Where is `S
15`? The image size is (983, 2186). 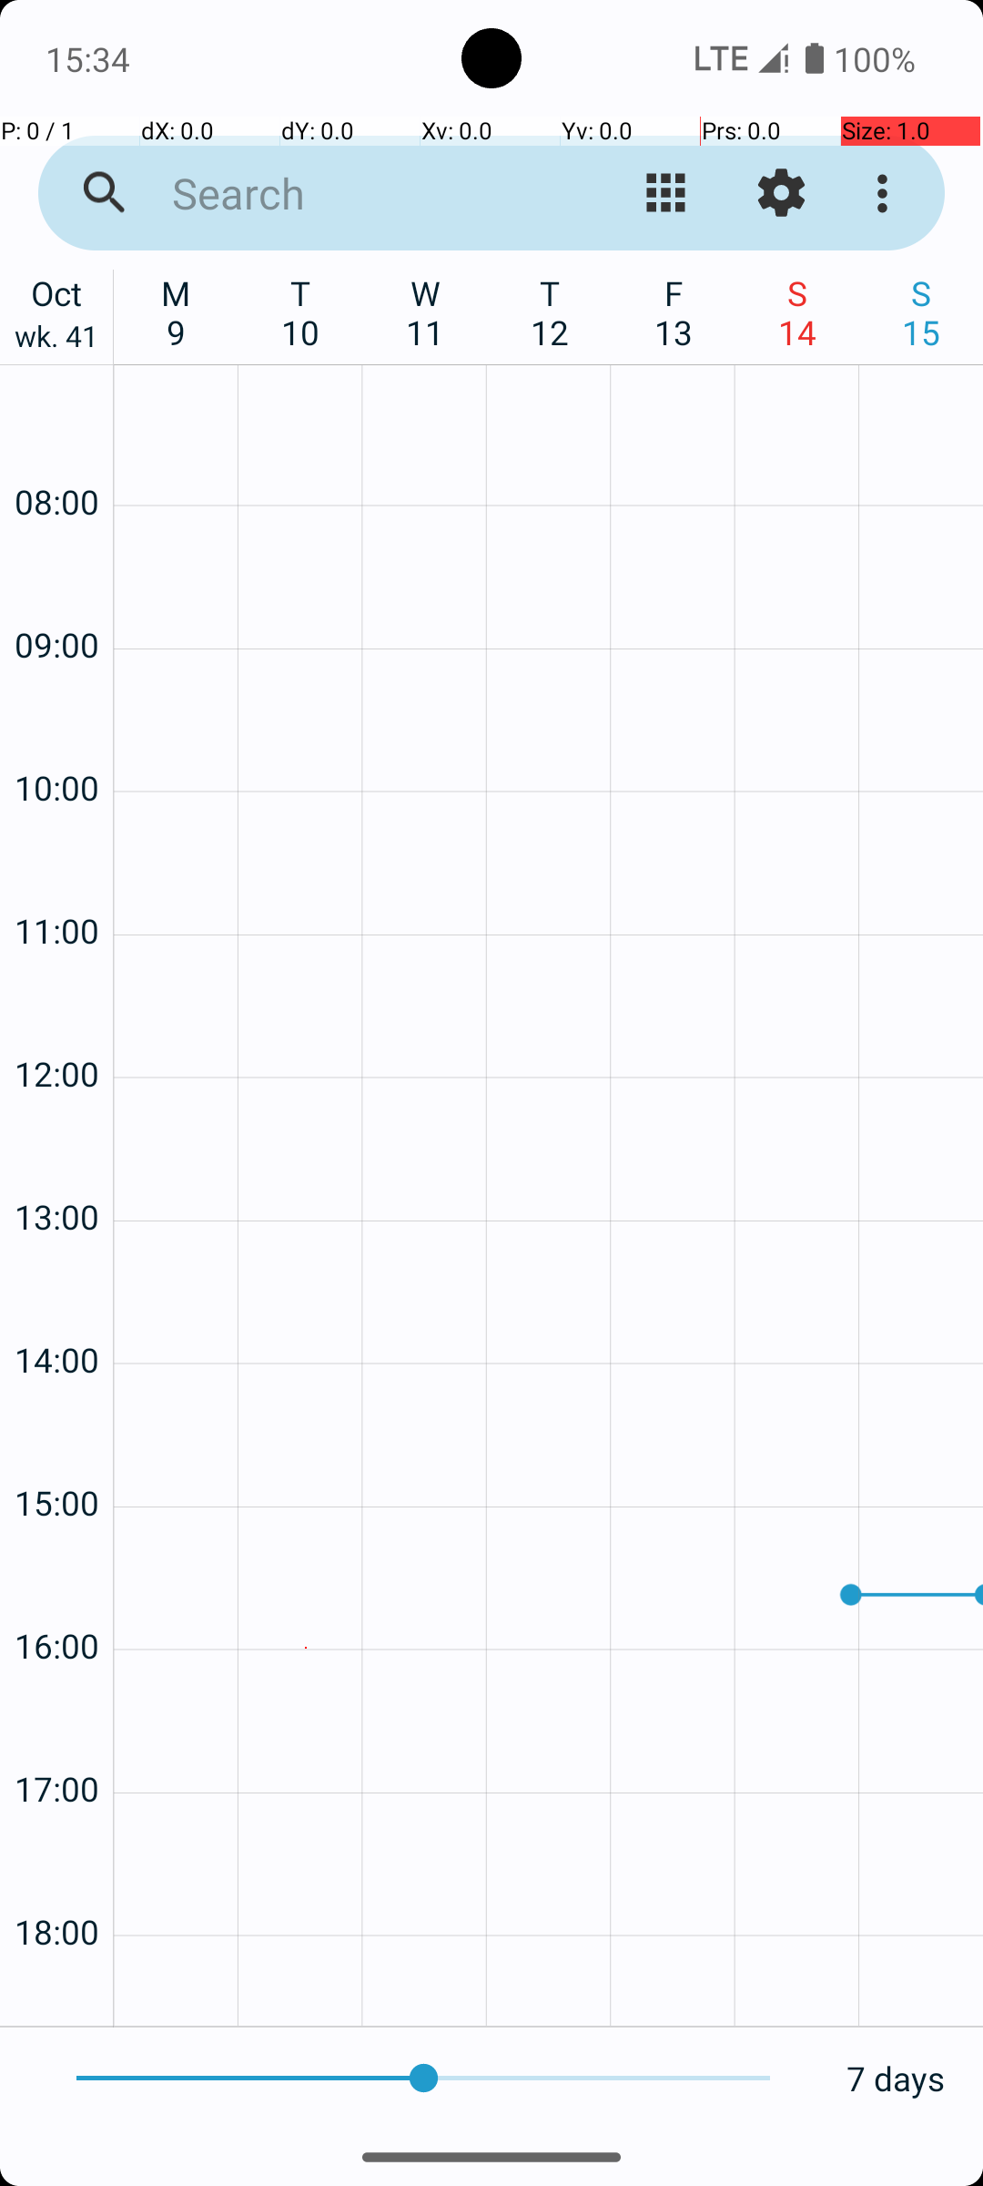
S
15 is located at coordinates (921, 312).